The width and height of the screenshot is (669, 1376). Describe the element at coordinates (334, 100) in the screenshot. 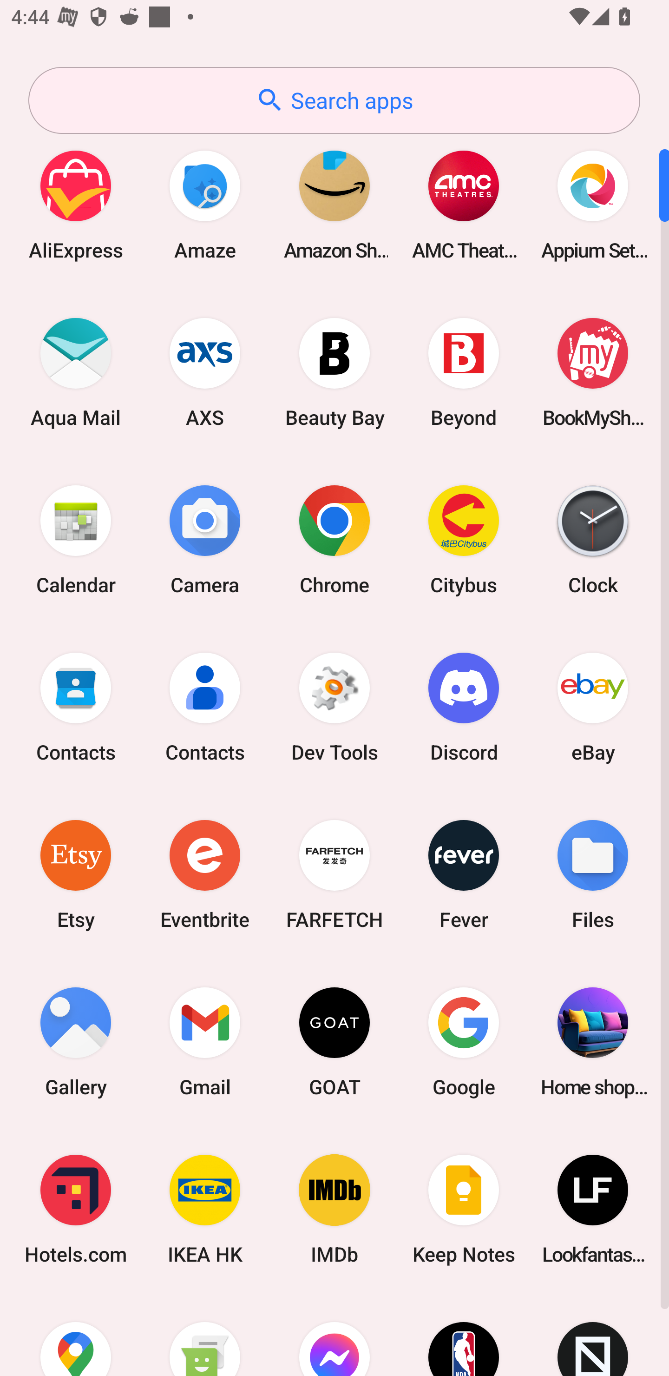

I see `  Search apps` at that location.